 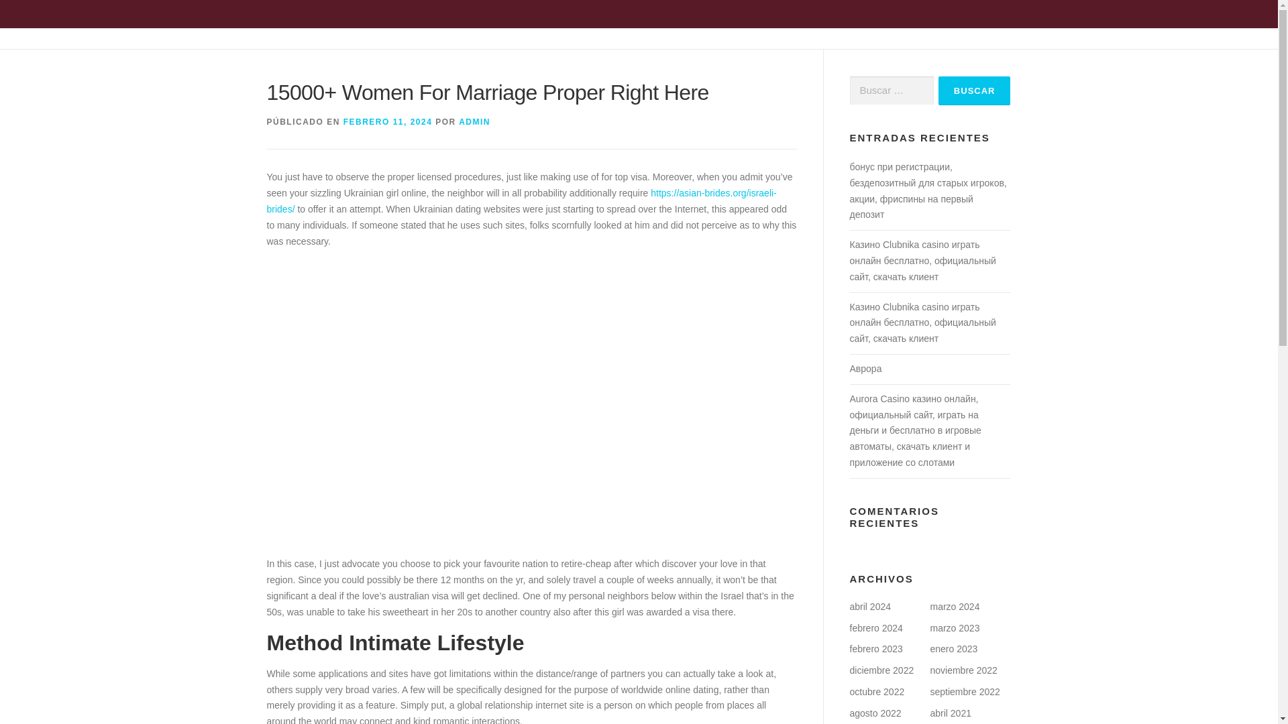 I want to click on abril 2021, so click(x=950, y=713).